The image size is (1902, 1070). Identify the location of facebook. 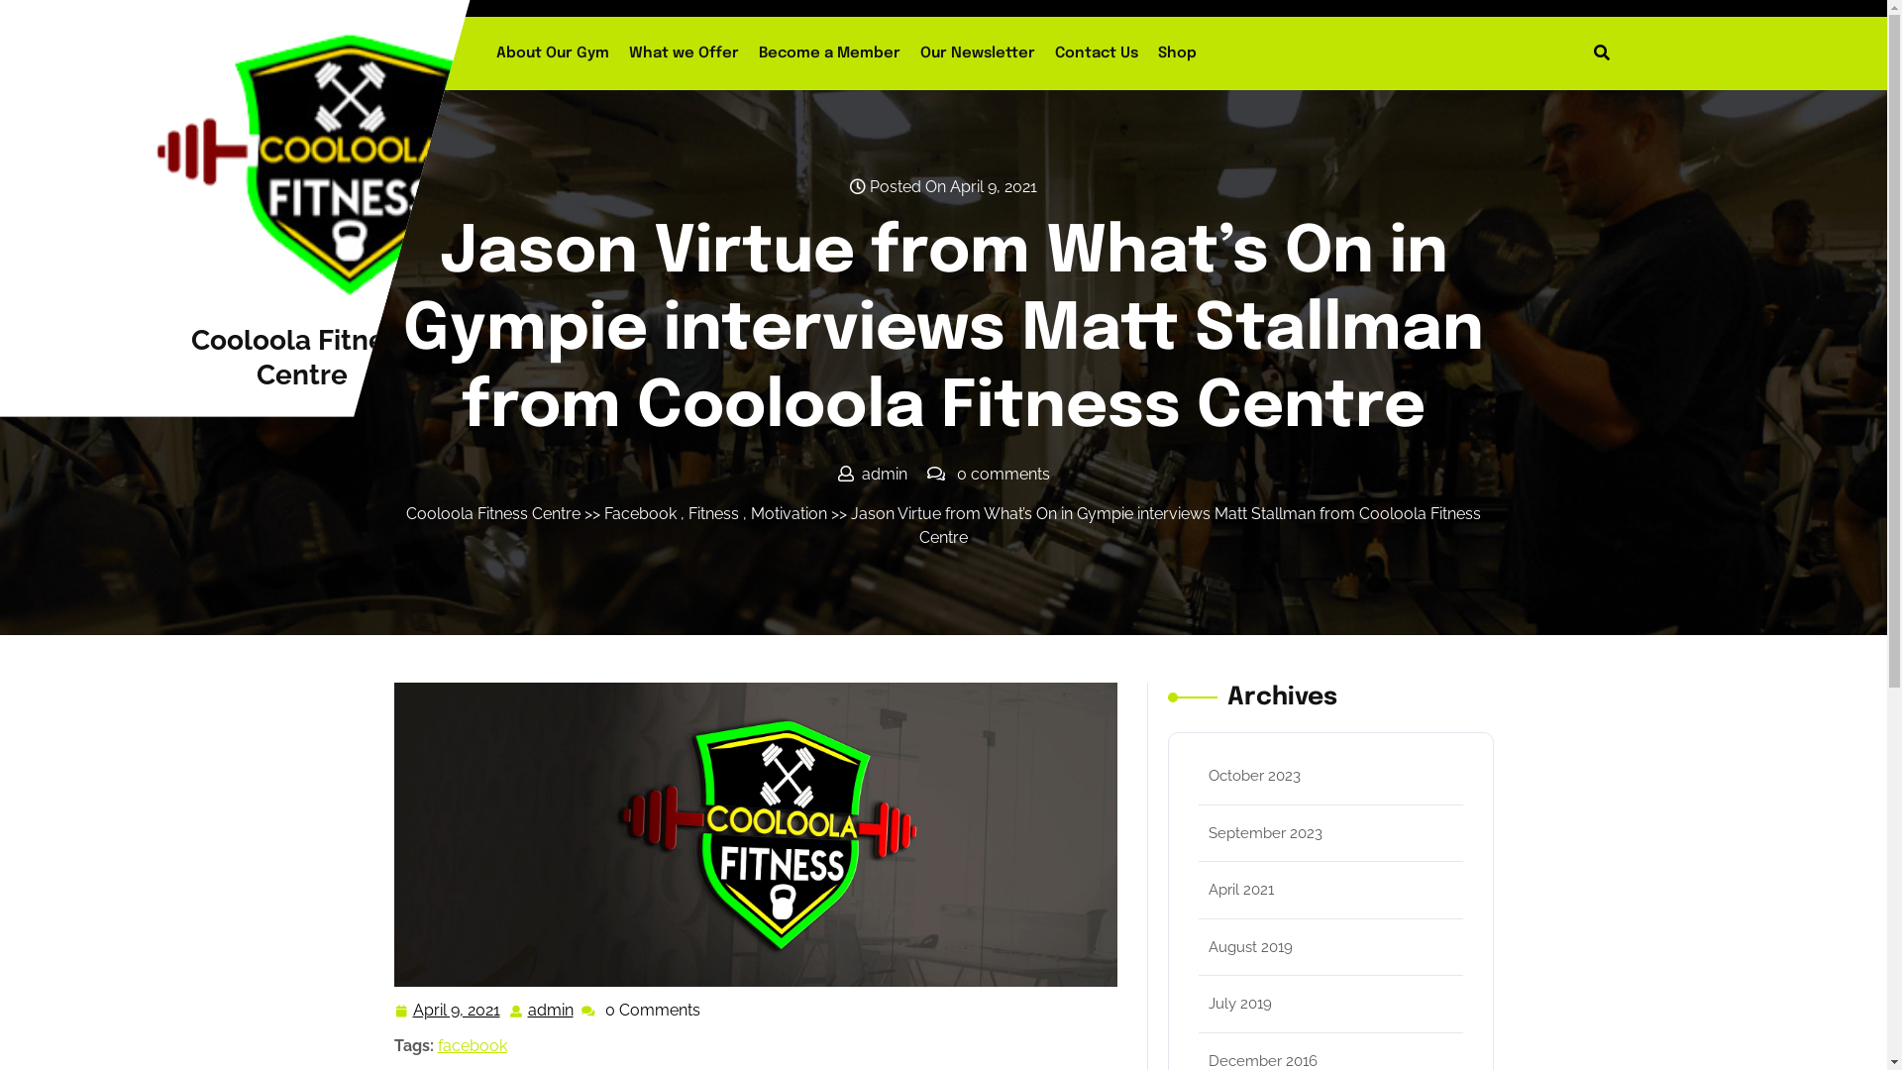
(473, 1046).